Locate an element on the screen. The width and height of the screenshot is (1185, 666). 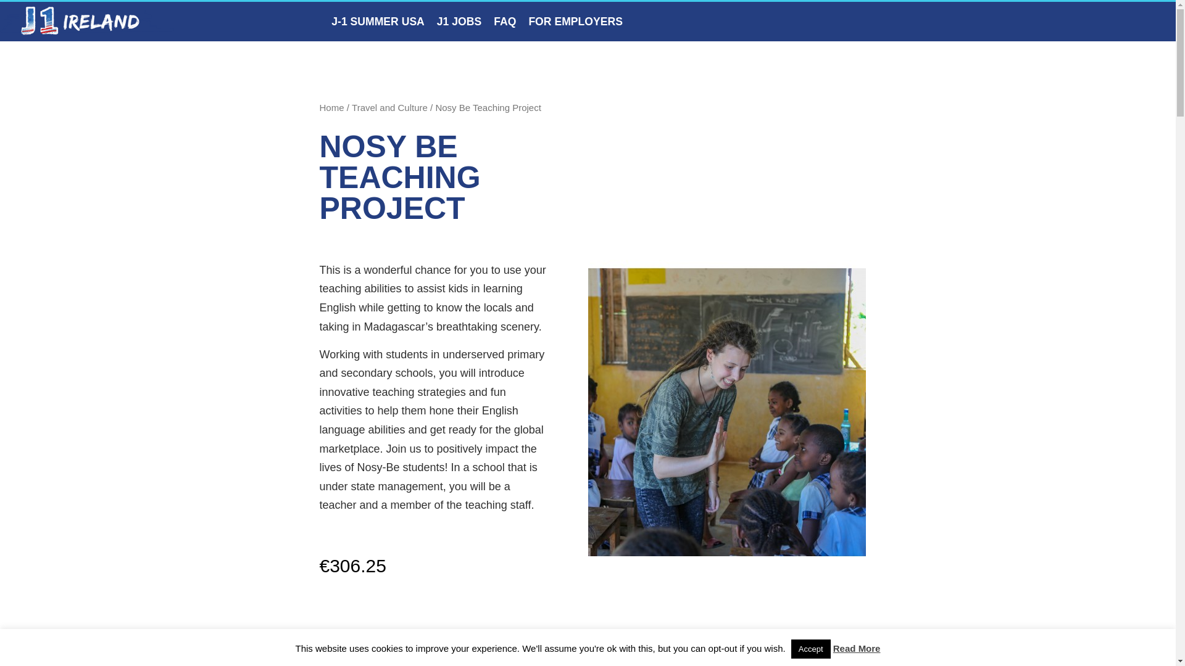
FAQ is located at coordinates (505, 21).